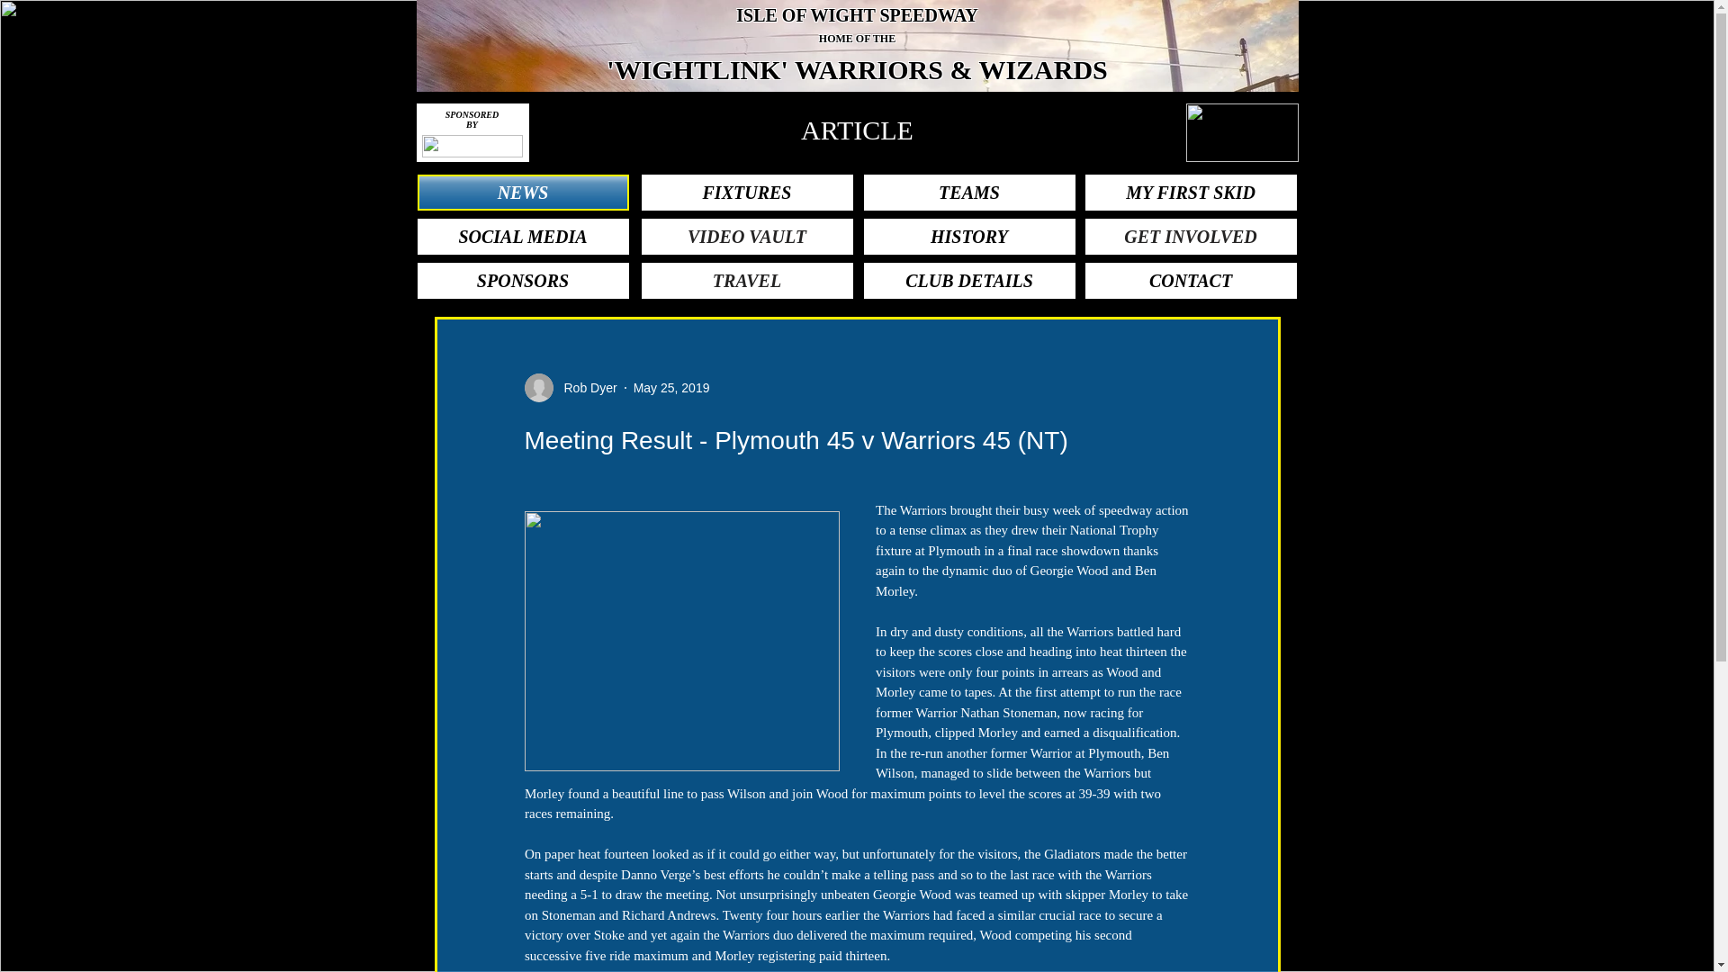  Describe the element at coordinates (472, 146) in the screenshot. I see `CLICK TO GO TO THE WIGHTLINK WEBSITE` at that location.